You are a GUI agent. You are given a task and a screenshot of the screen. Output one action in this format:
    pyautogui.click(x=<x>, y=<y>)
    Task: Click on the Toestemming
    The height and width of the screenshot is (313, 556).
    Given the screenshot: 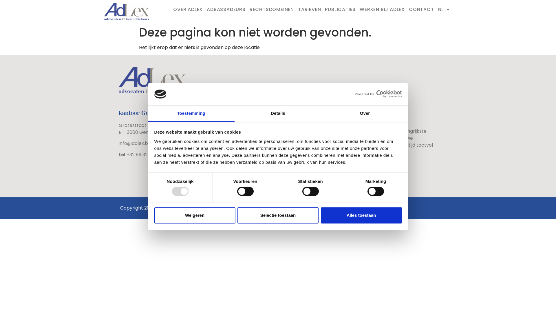 What is the action you would take?
    pyautogui.click(x=191, y=114)
    